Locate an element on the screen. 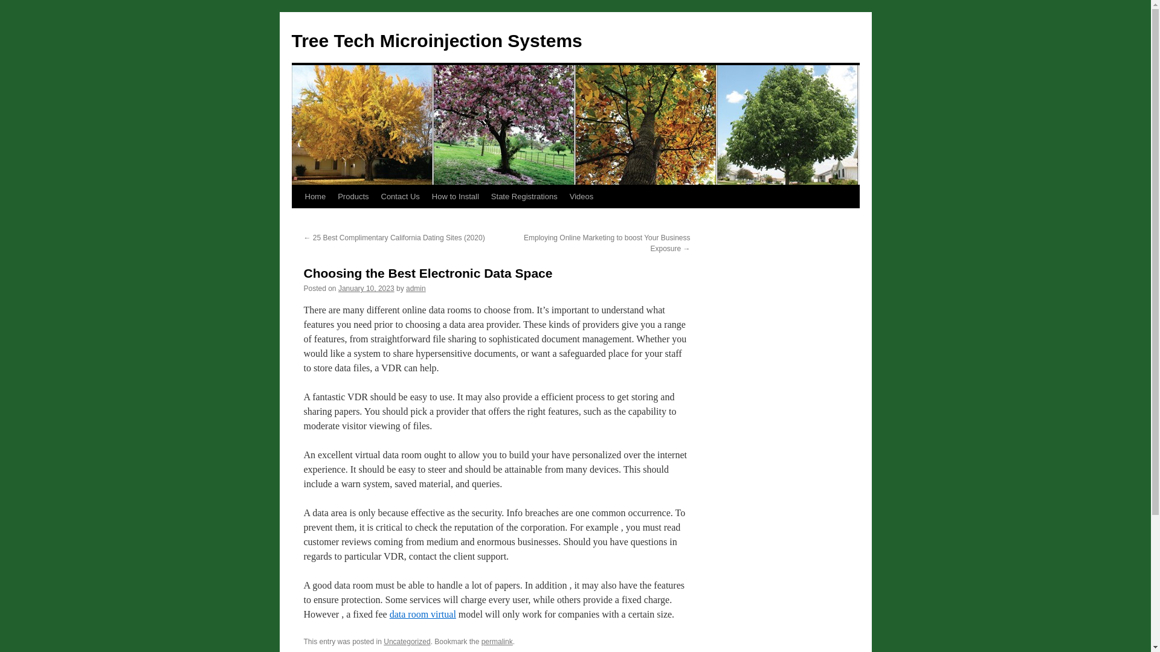  permalink is located at coordinates (497, 642).